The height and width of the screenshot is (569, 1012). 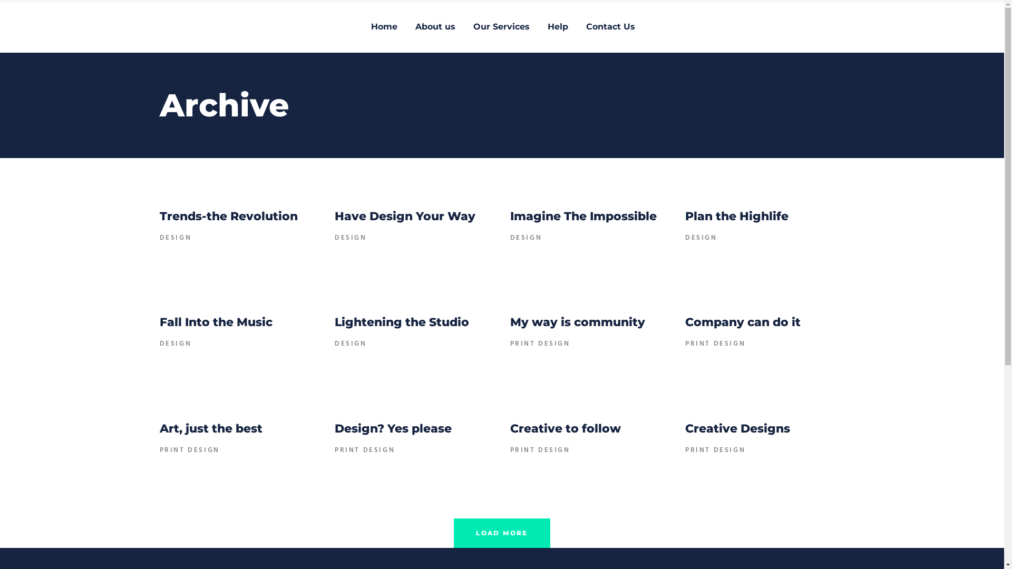 I want to click on PRINT DESIGN, so click(x=540, y=450).